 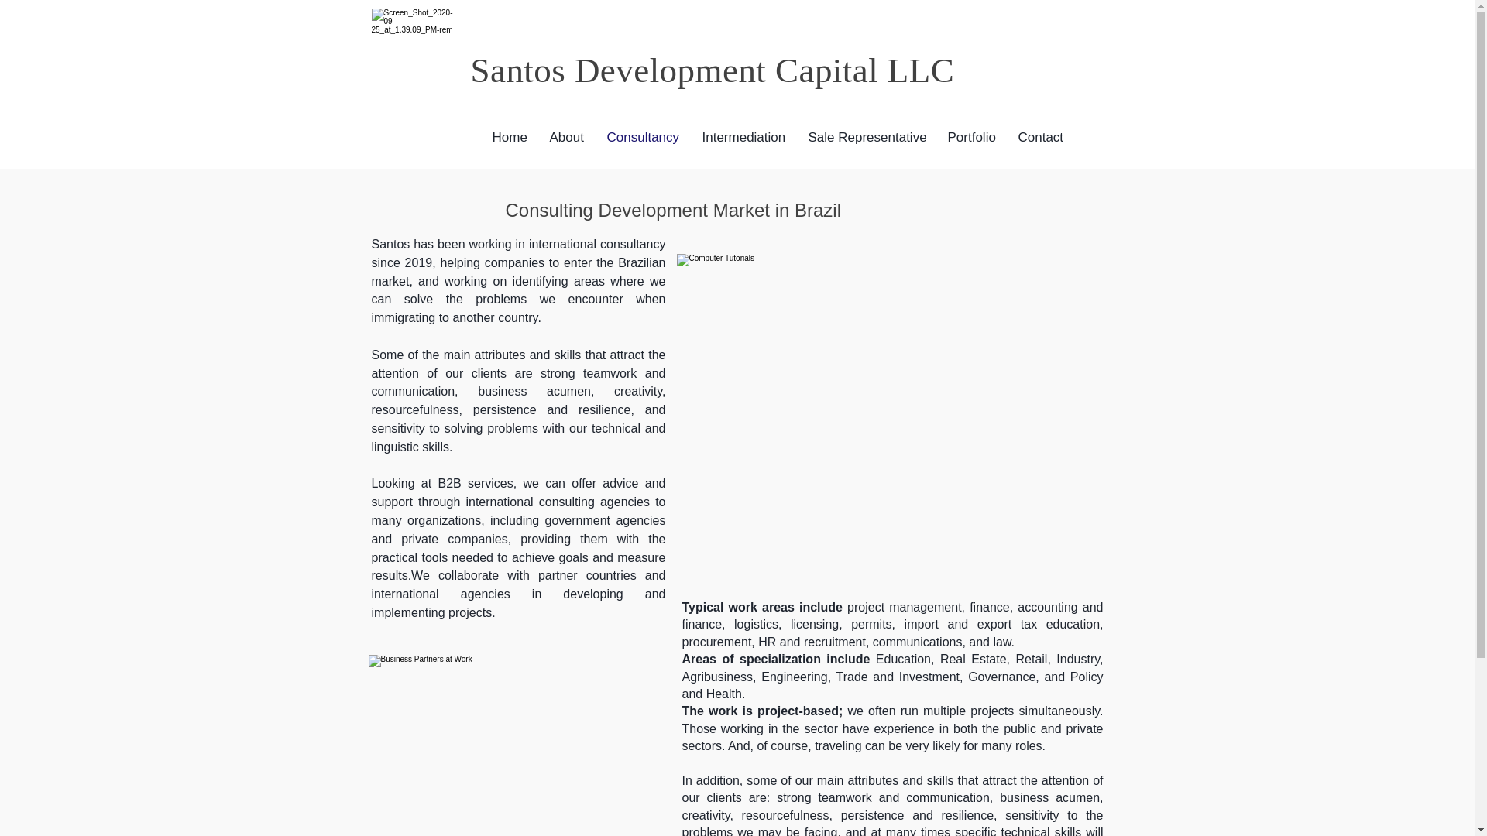 I want to click on Intermediation, so click(x=743, y=138).